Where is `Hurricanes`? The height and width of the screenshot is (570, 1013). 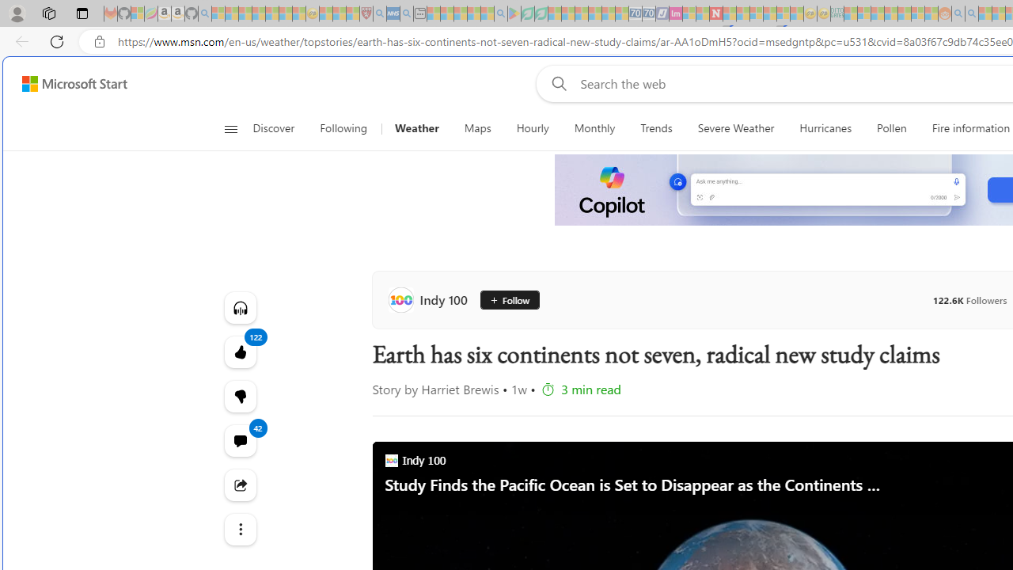 Hurricanes is located at coordinates (825, 128).